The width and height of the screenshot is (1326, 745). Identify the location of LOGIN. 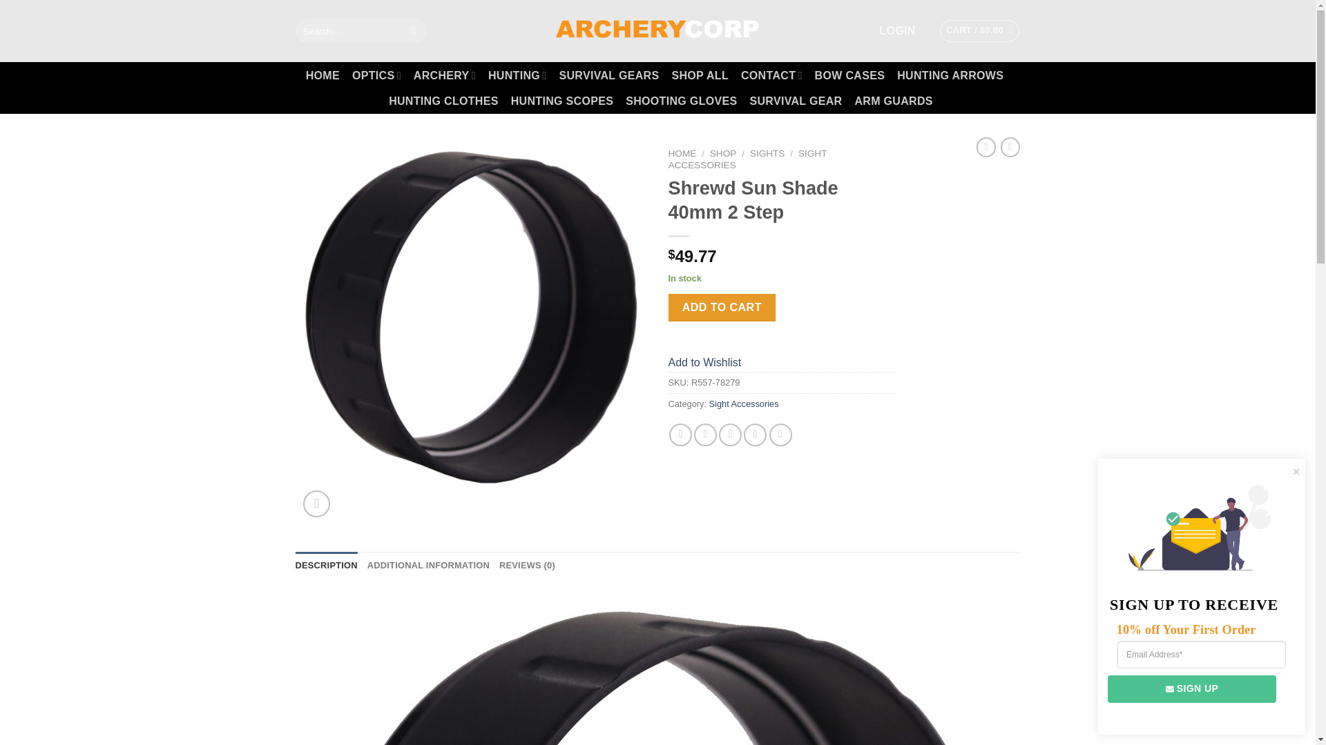
(896, 30).